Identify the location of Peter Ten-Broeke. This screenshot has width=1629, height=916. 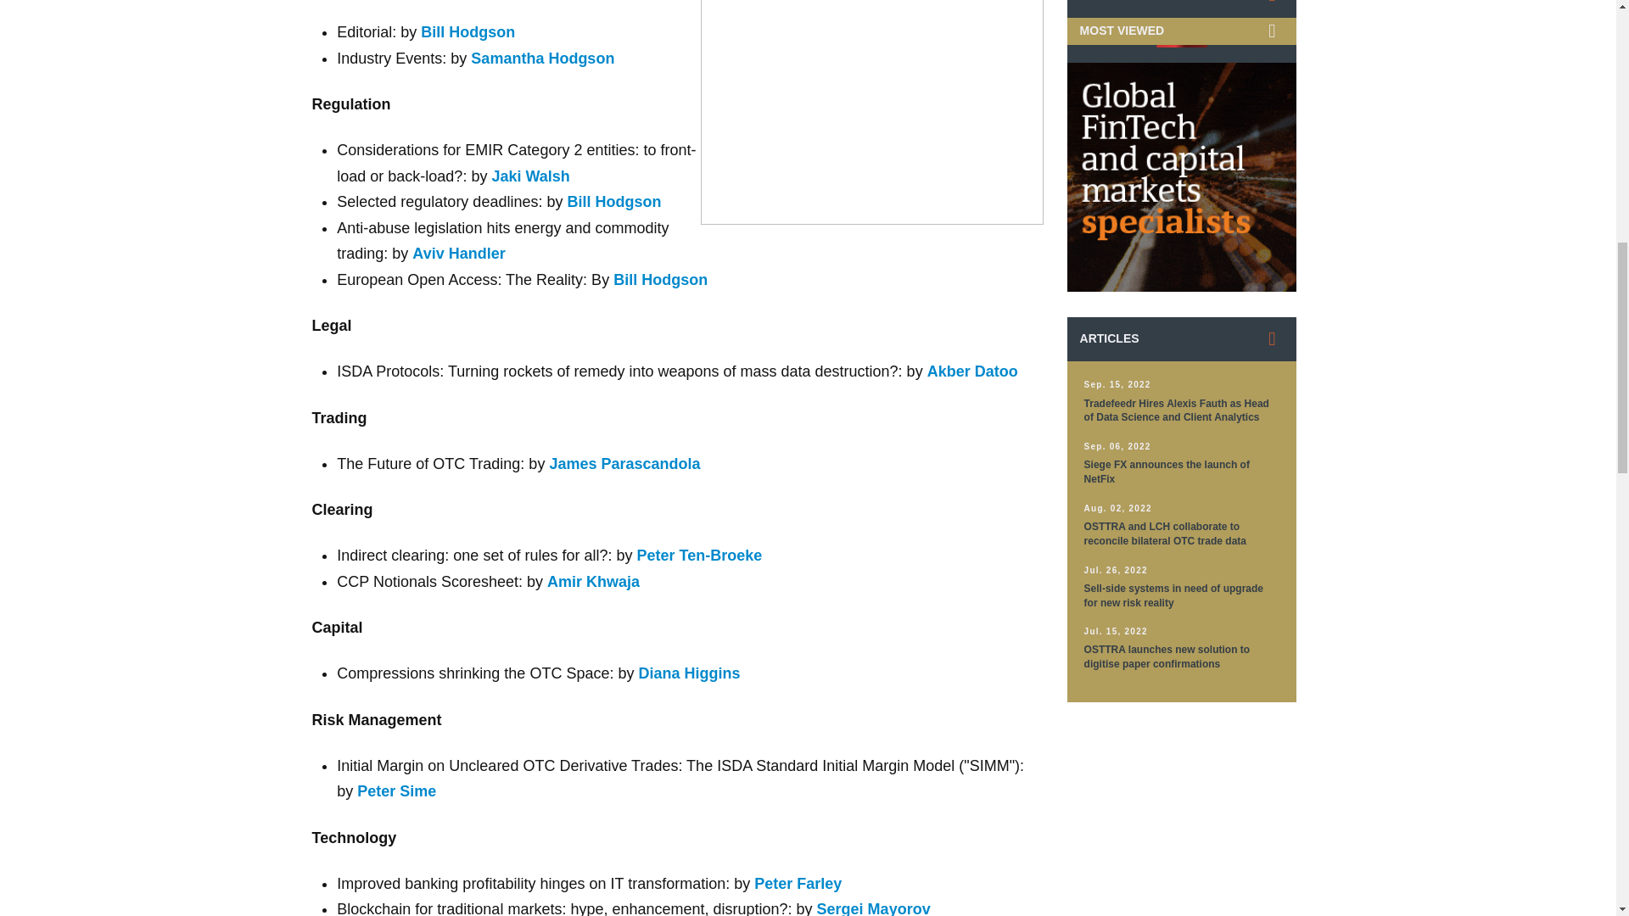
(699, 555).